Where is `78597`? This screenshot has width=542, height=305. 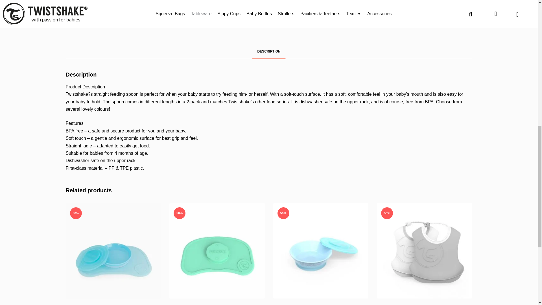
78597 is located at coordinates (424, 251).